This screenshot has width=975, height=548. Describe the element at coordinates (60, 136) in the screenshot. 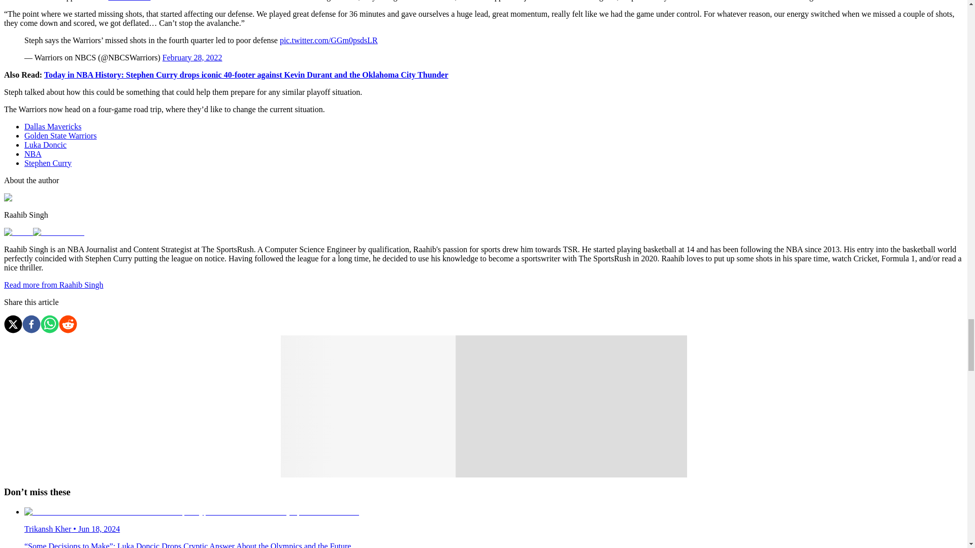

I see `Golden State Warriors` at that location.